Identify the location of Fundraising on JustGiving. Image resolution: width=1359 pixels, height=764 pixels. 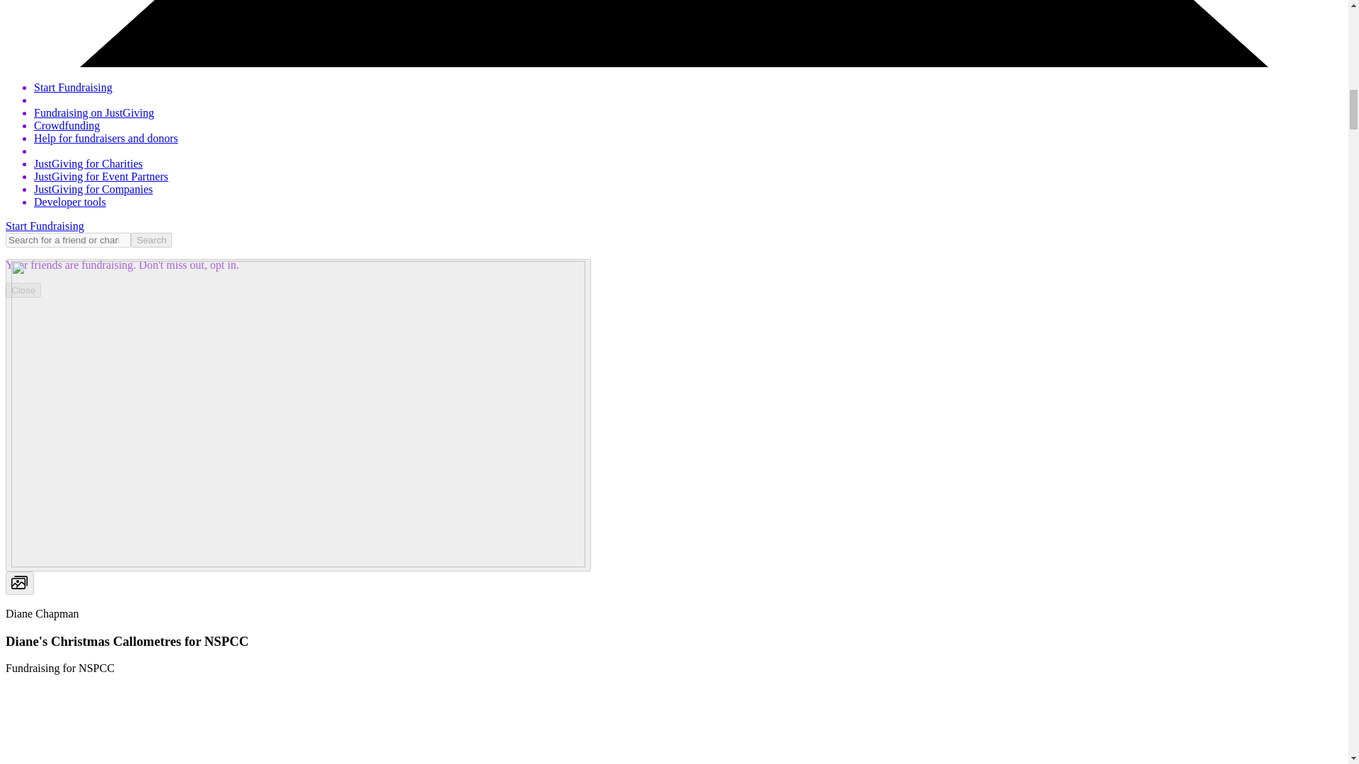
(94, 113).